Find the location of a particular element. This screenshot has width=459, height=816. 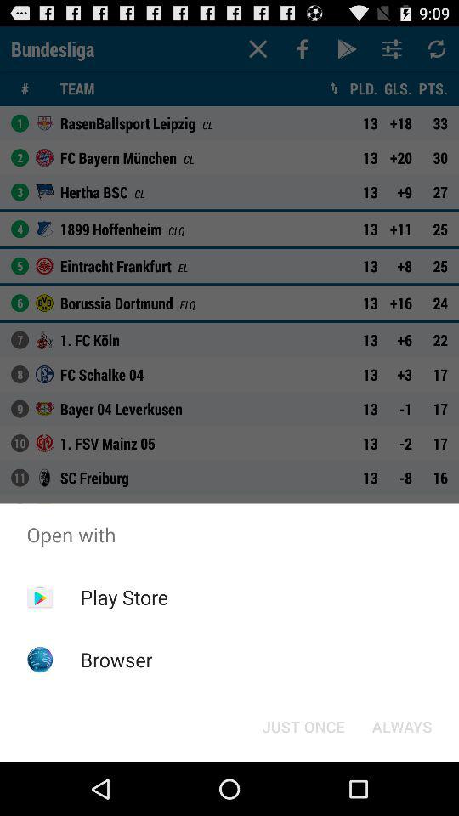

flip to the just once button is located at coordinates (303, 726).